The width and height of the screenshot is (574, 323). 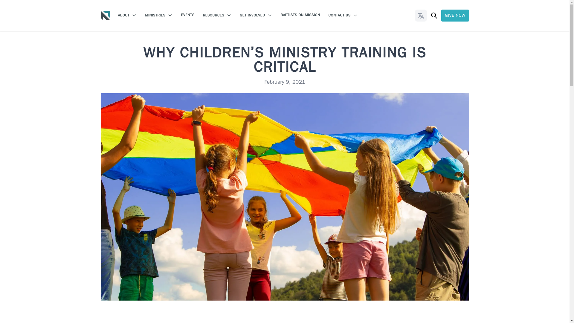 I want to click on ABOUT, so click(x=127, y=15).